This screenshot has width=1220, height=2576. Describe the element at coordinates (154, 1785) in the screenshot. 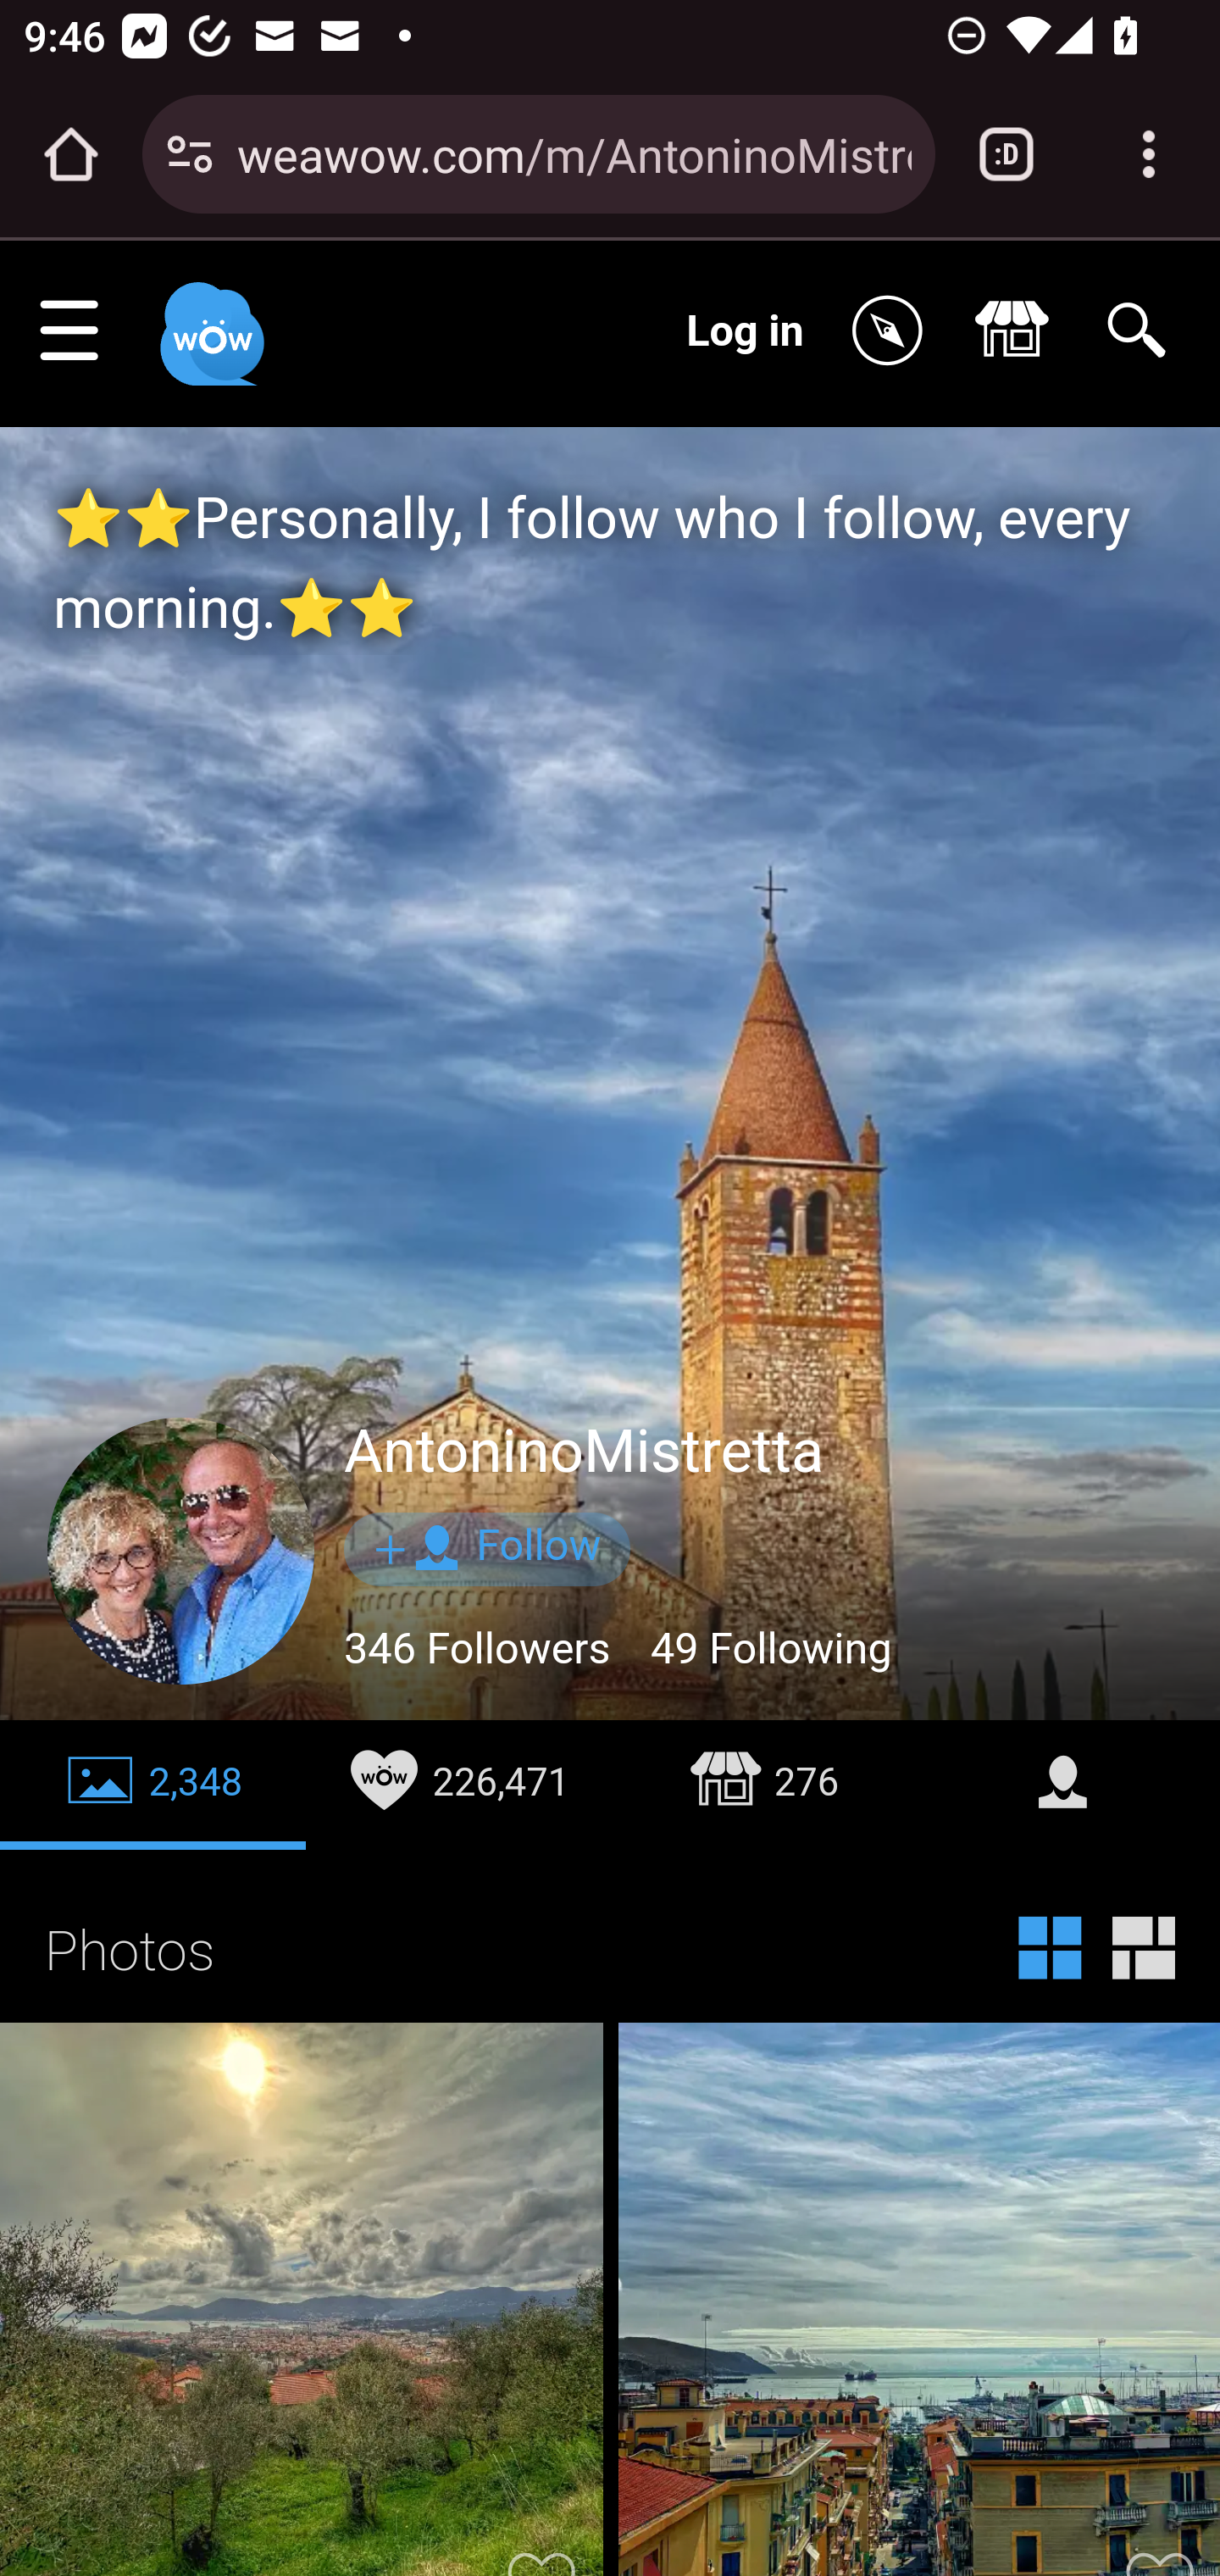

I see ` 2,348  2,348` at that location.